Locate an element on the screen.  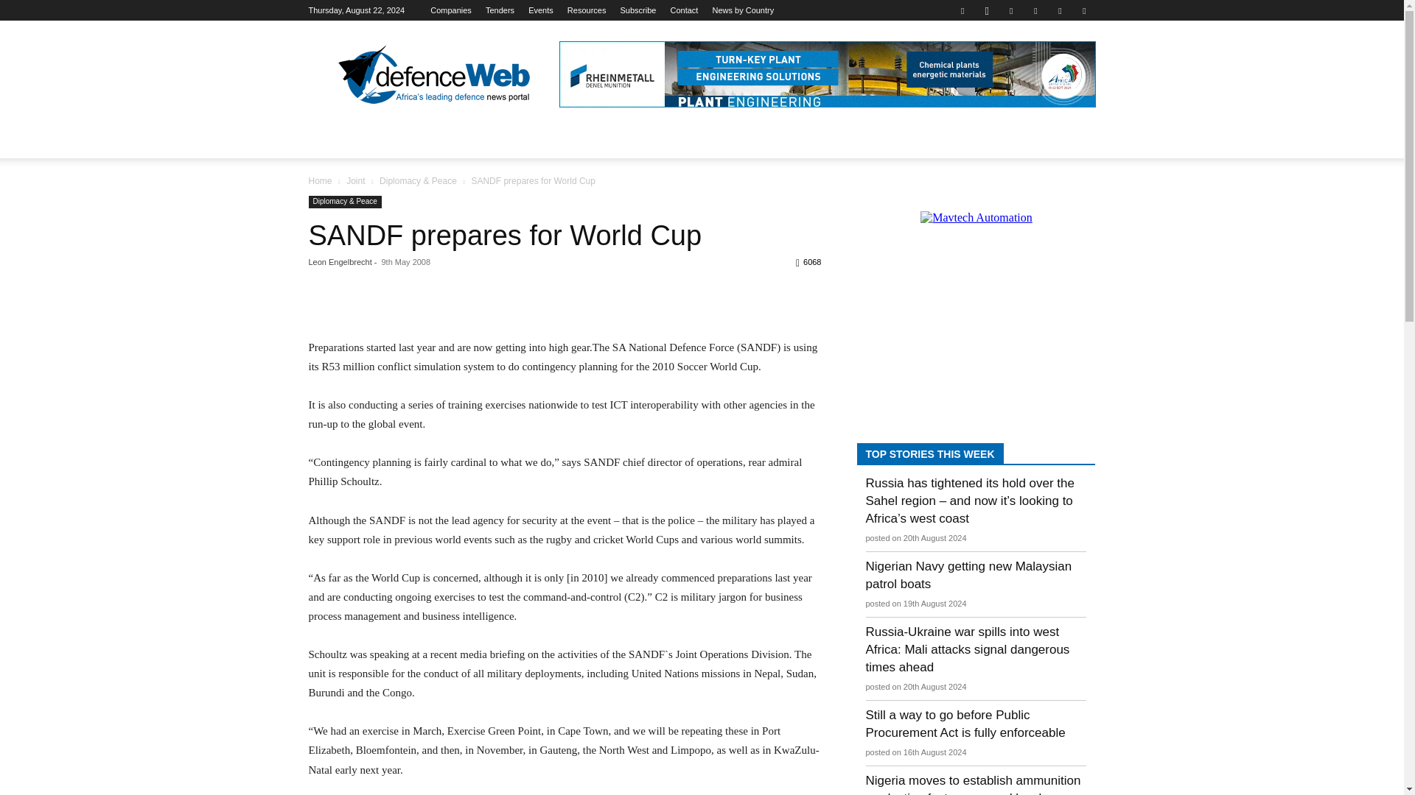
Instagram is located at coordinates (986, 10).